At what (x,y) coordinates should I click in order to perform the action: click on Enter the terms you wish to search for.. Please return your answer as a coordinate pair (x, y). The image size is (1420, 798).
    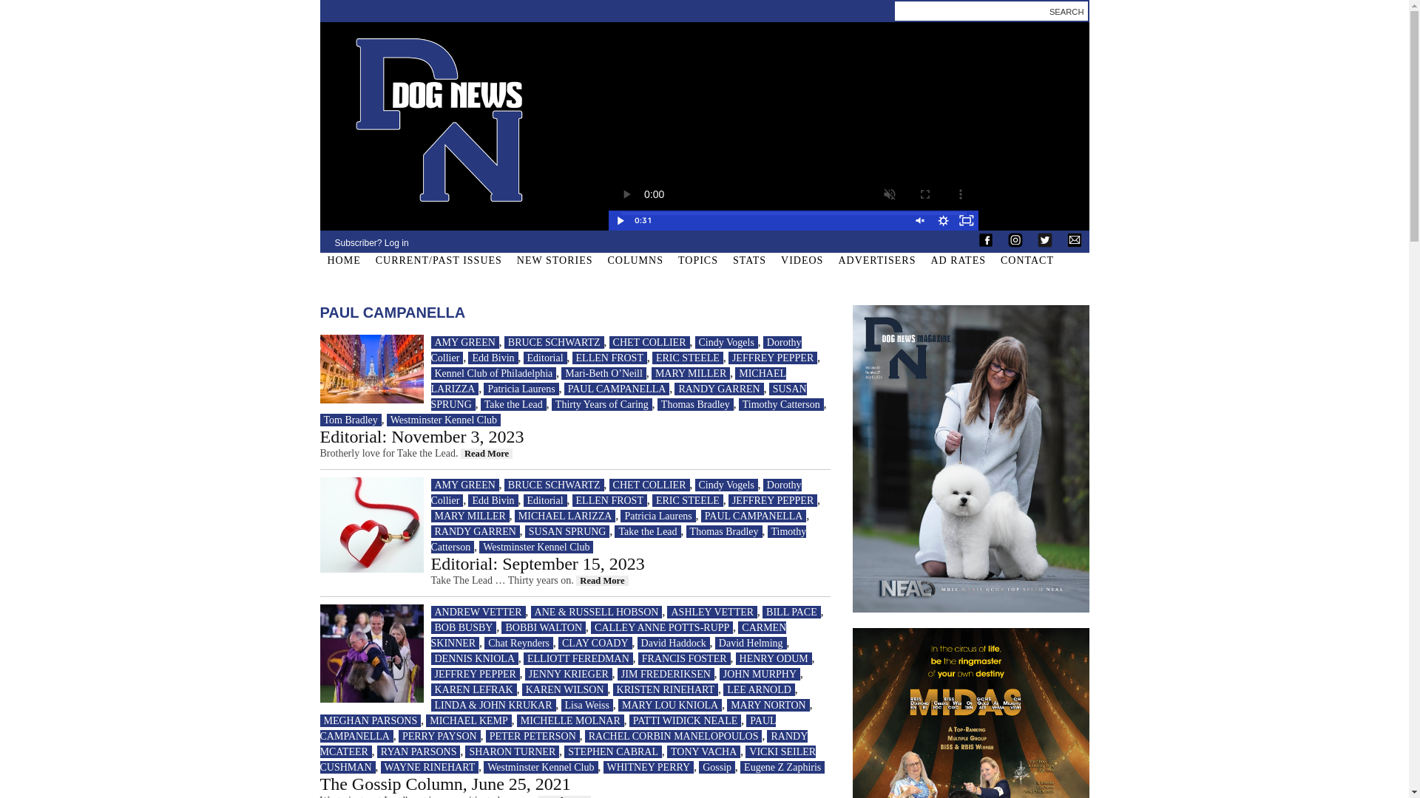
    Looking at the image, I should click on (968, 12).